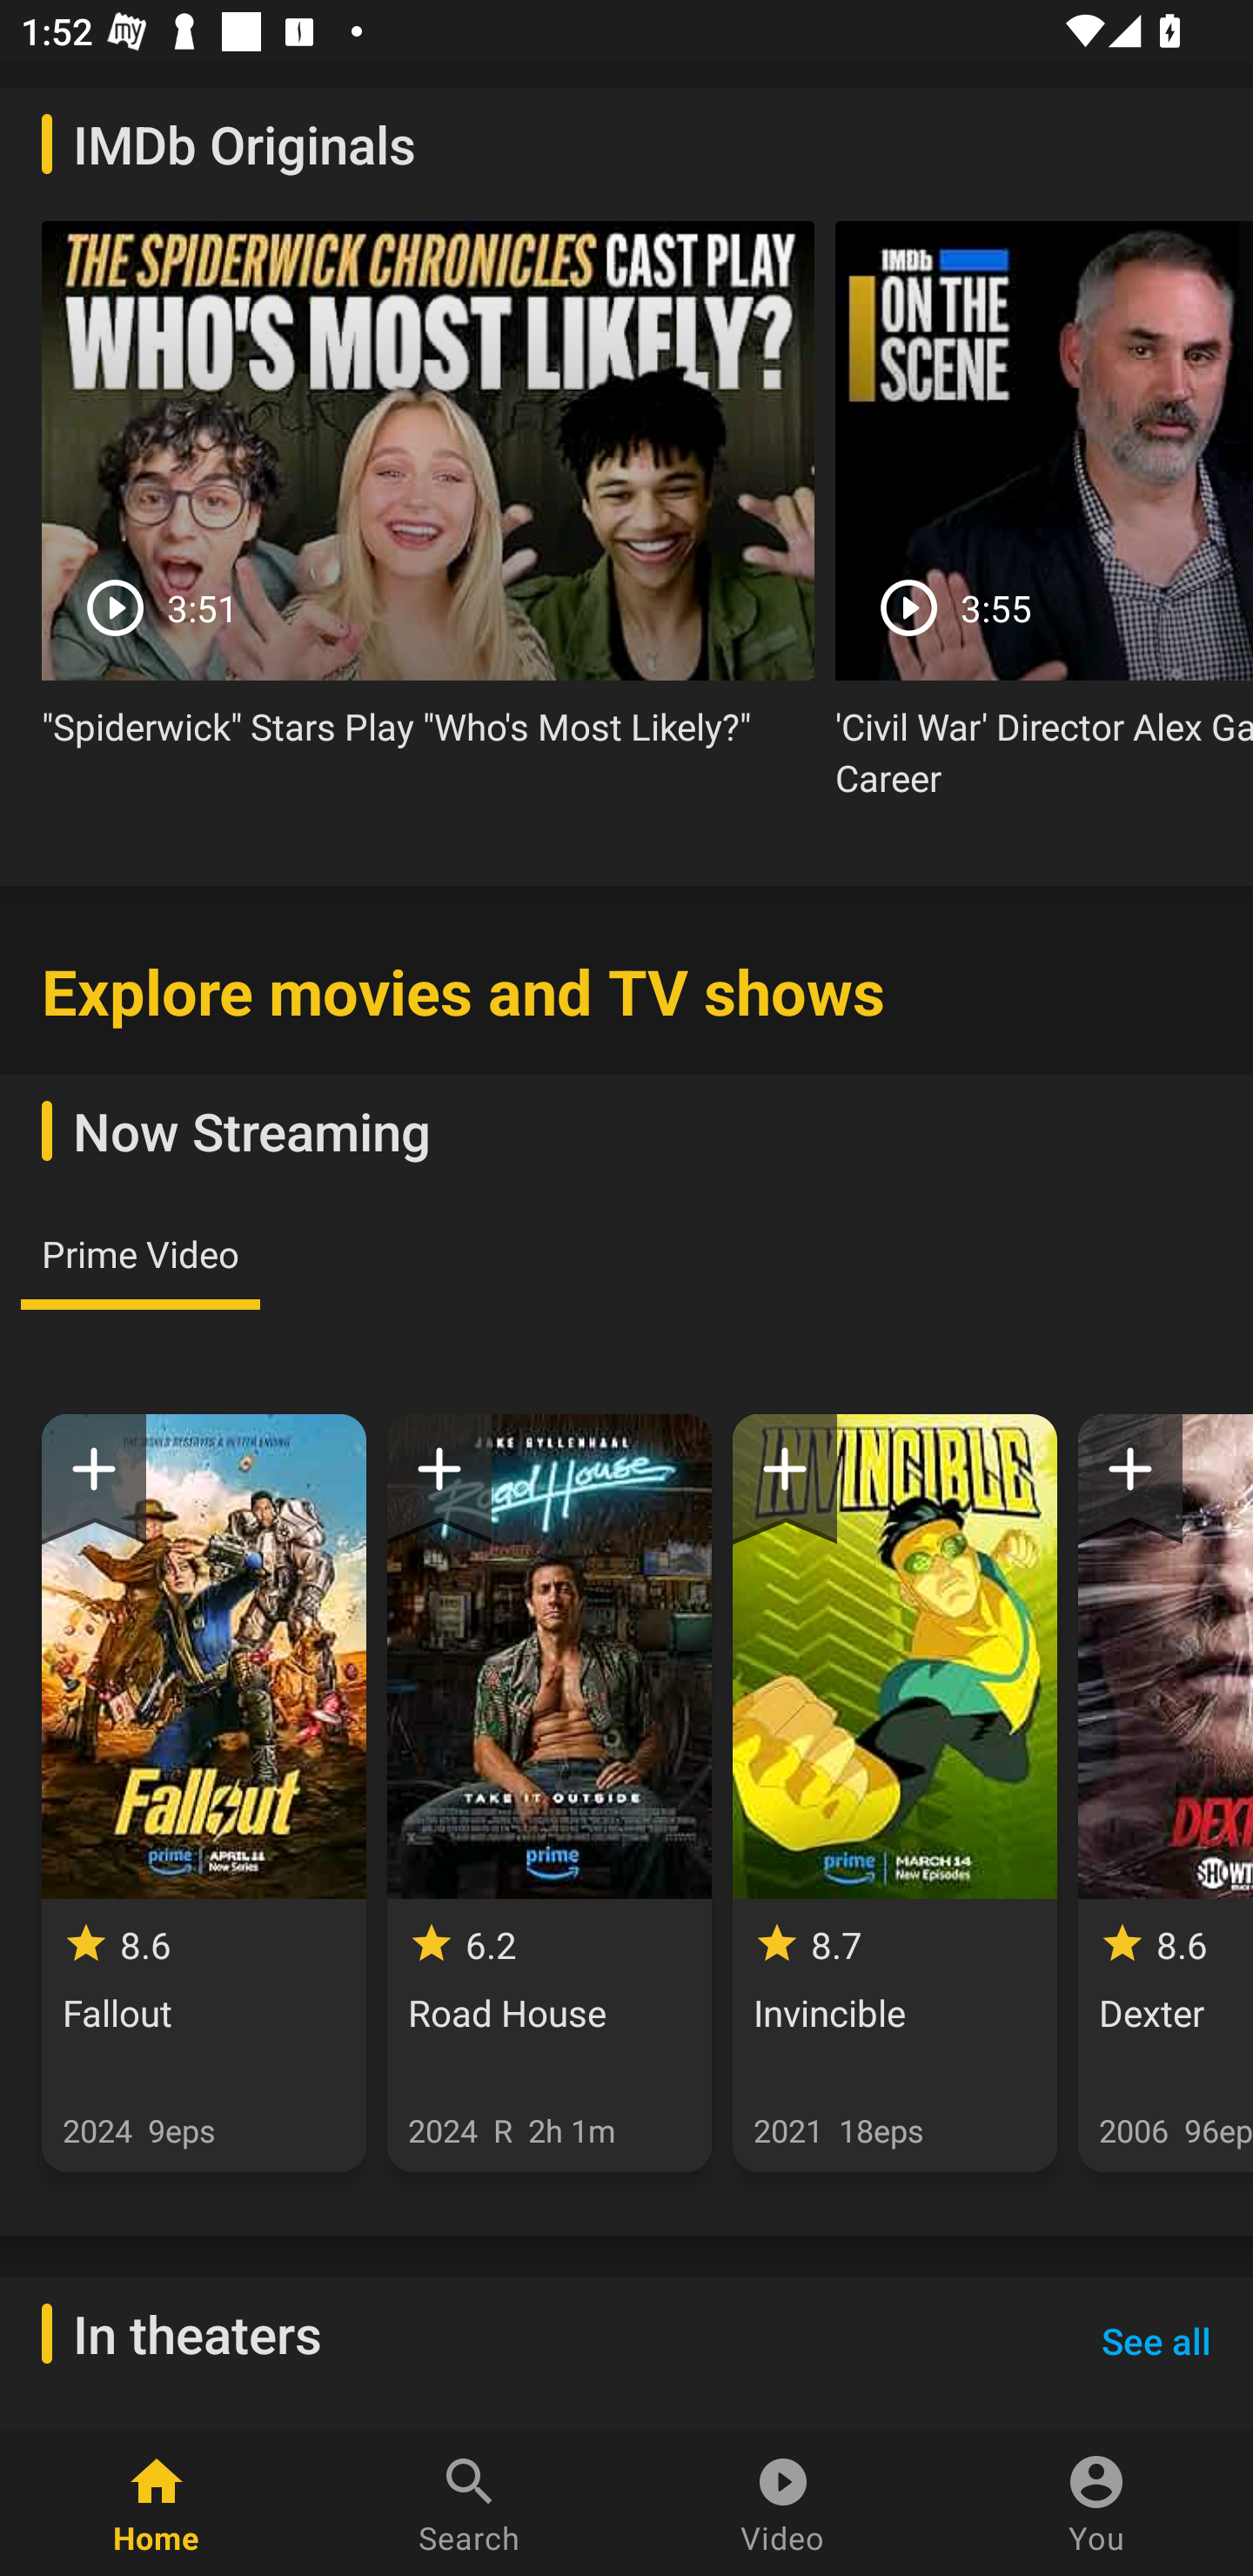 The width and height of the screenshot is (1253, 2576). Describe the element at coordinates (895, 1793) in the screenshot. I see `8.7 Invincible 2021  18eps` at that location.